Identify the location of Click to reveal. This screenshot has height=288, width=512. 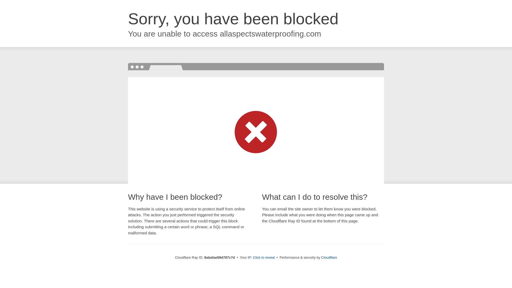
(264, 258).